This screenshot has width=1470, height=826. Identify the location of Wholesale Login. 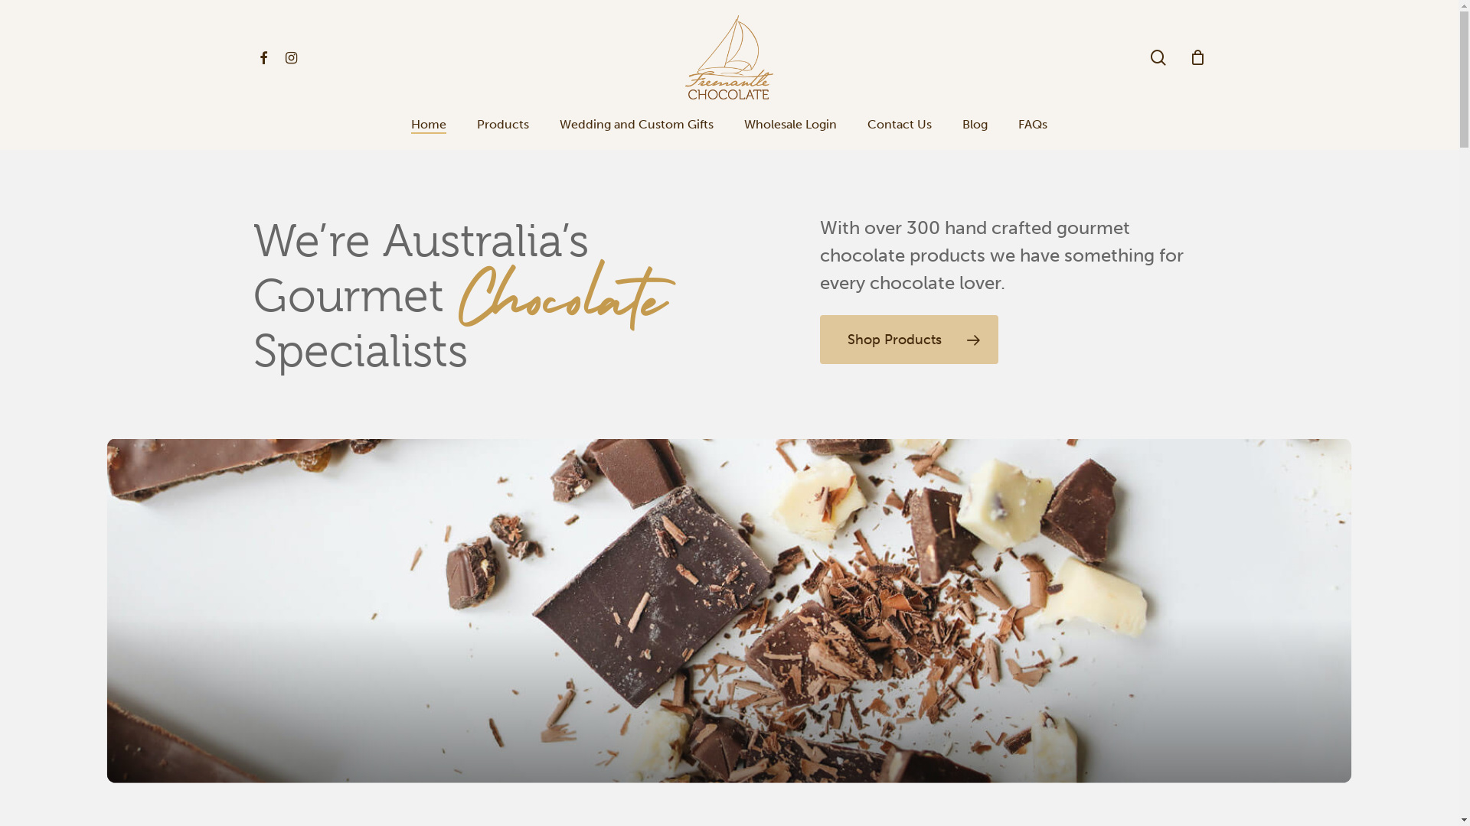
(790, 125).